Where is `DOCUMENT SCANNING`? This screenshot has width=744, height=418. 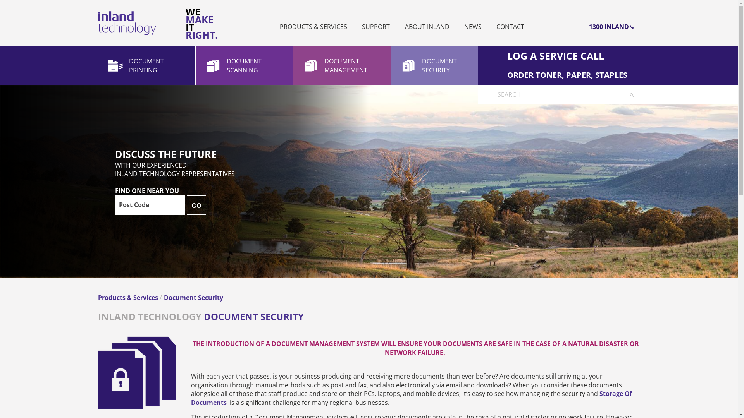
DOCUMENT SCANNING is located at coordinates (244, 66).